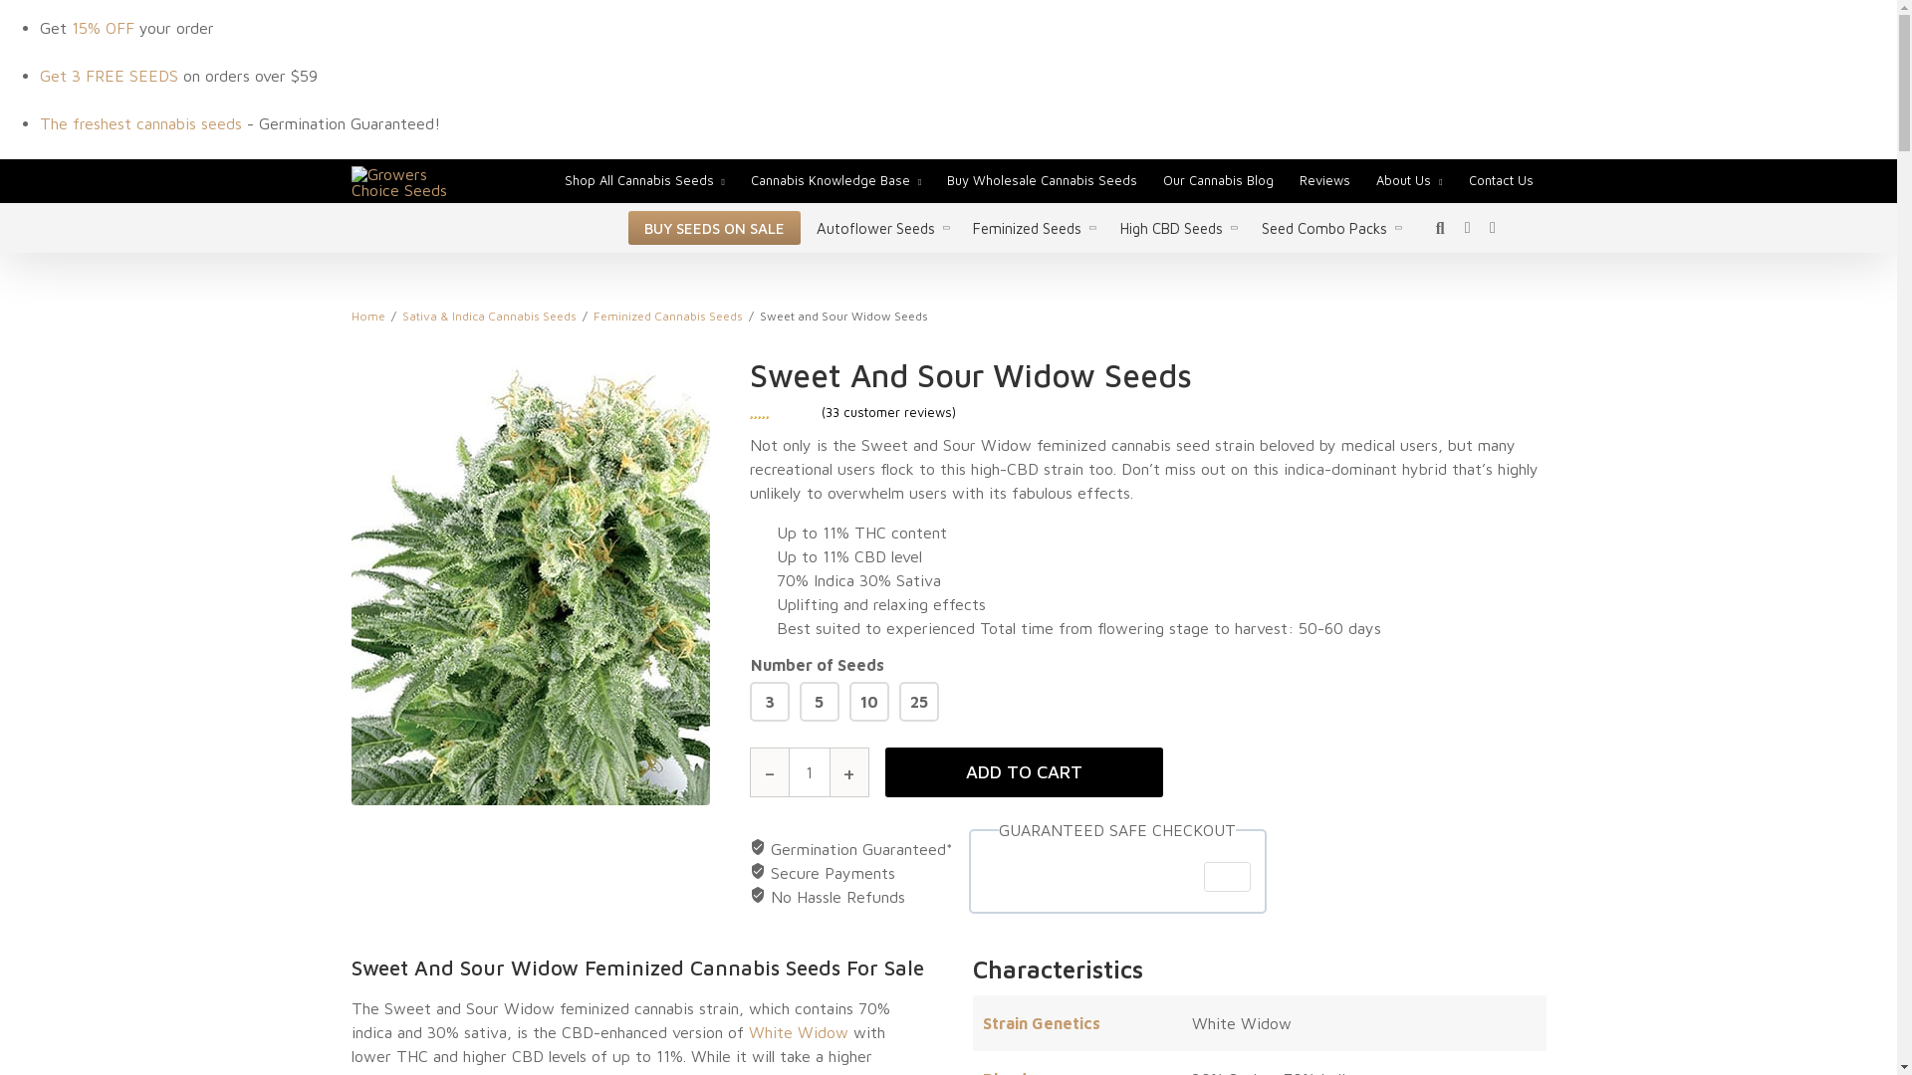  I want to click on Our Cannabis Blog, so click(1217, 180).